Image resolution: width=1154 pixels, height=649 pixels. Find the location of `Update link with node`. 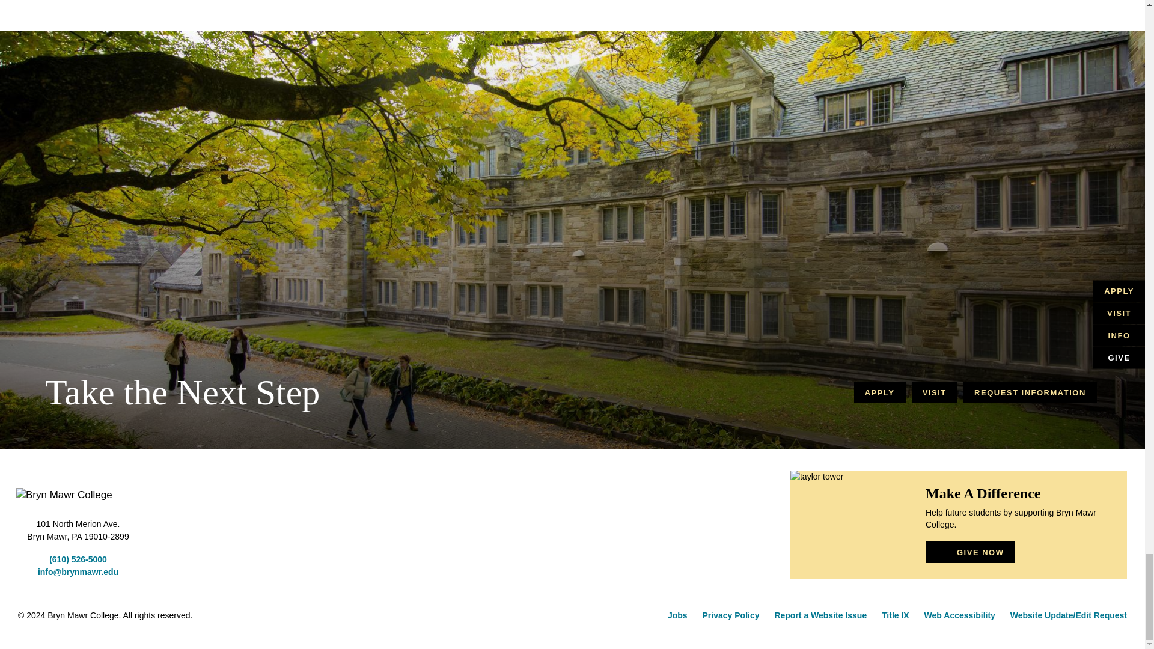

Update link with node is located at coordinates (731, 615).